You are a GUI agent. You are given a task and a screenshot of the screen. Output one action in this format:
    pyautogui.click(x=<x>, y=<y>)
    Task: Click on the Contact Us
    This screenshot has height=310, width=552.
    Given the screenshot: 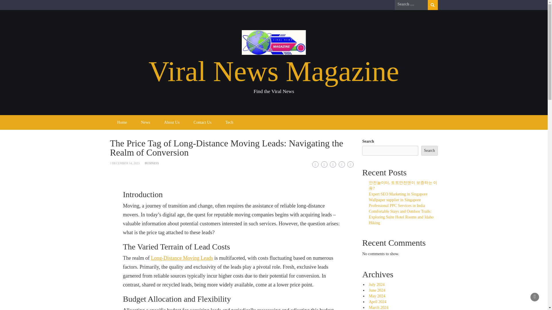 What is the action you would take?
    pyautogui.click(x=202, y=122)
    